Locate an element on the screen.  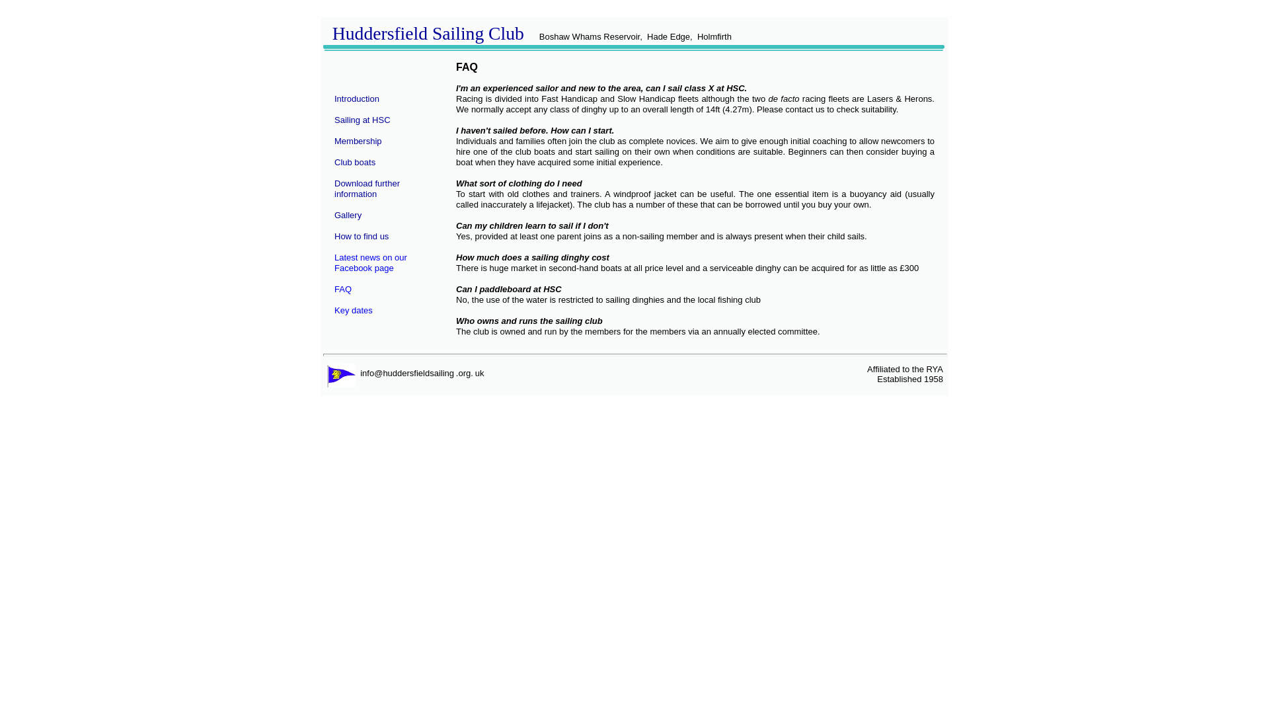
Latest news on our Facebook page is located at coordinates (371, 262).